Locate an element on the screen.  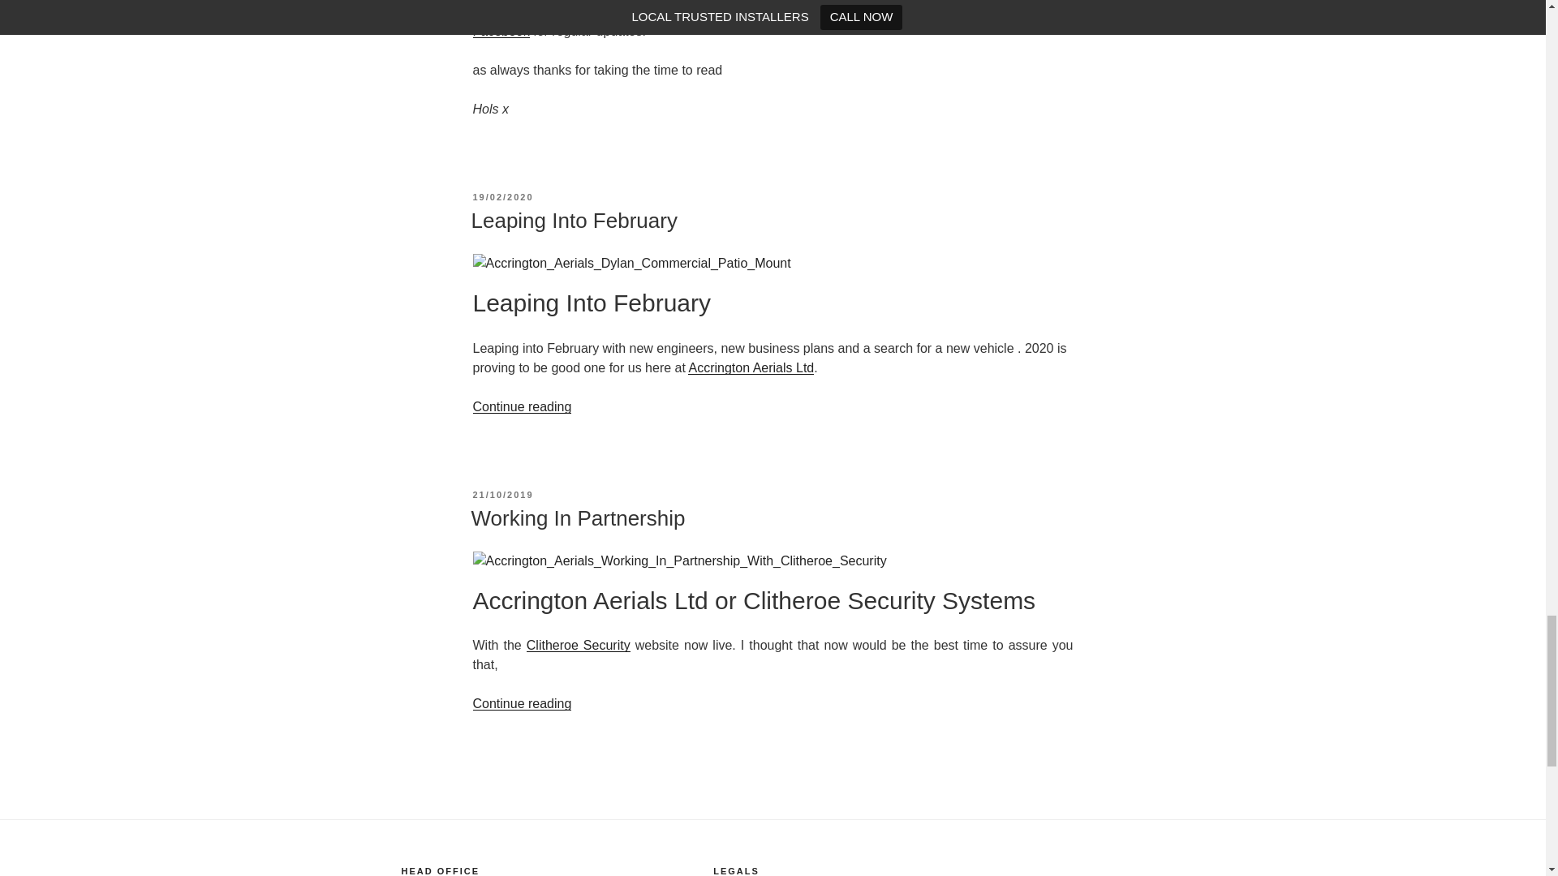
Leaping Into February is located at coordinates (573, 221).